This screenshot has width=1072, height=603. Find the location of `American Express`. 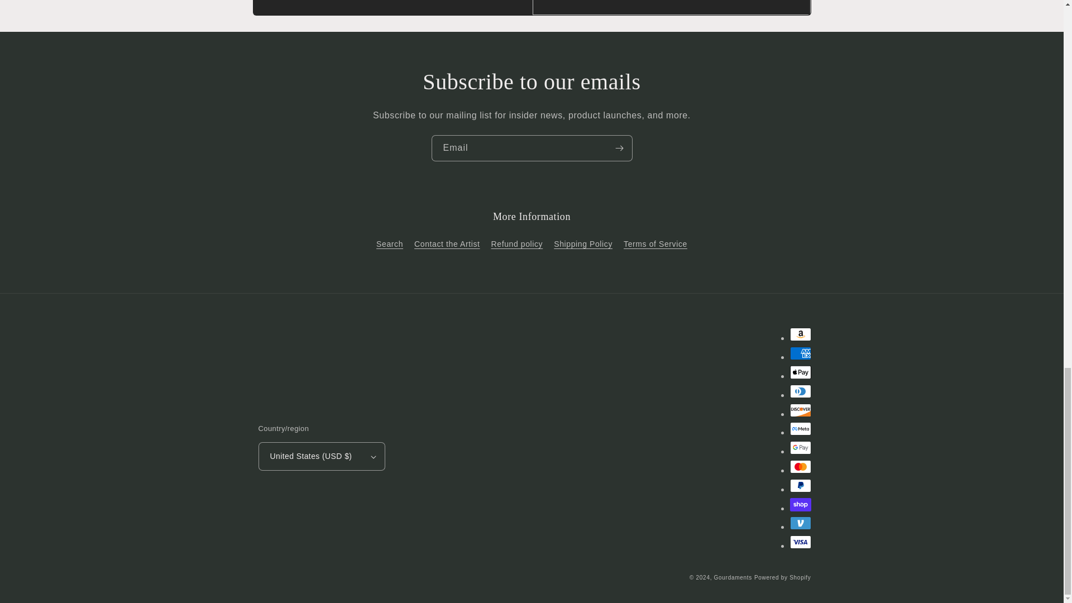

American Express is located at coordinates (800, 353).